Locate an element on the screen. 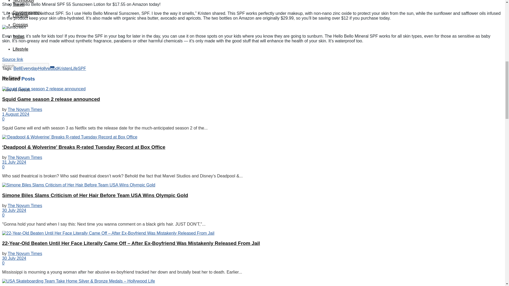  Lifestyle is located at coordinates (21, 16).